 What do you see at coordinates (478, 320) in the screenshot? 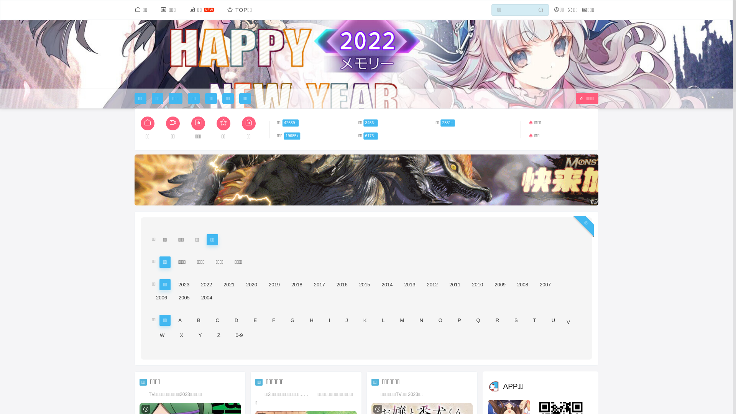
I see `Q` at bounding box center [478, 320].